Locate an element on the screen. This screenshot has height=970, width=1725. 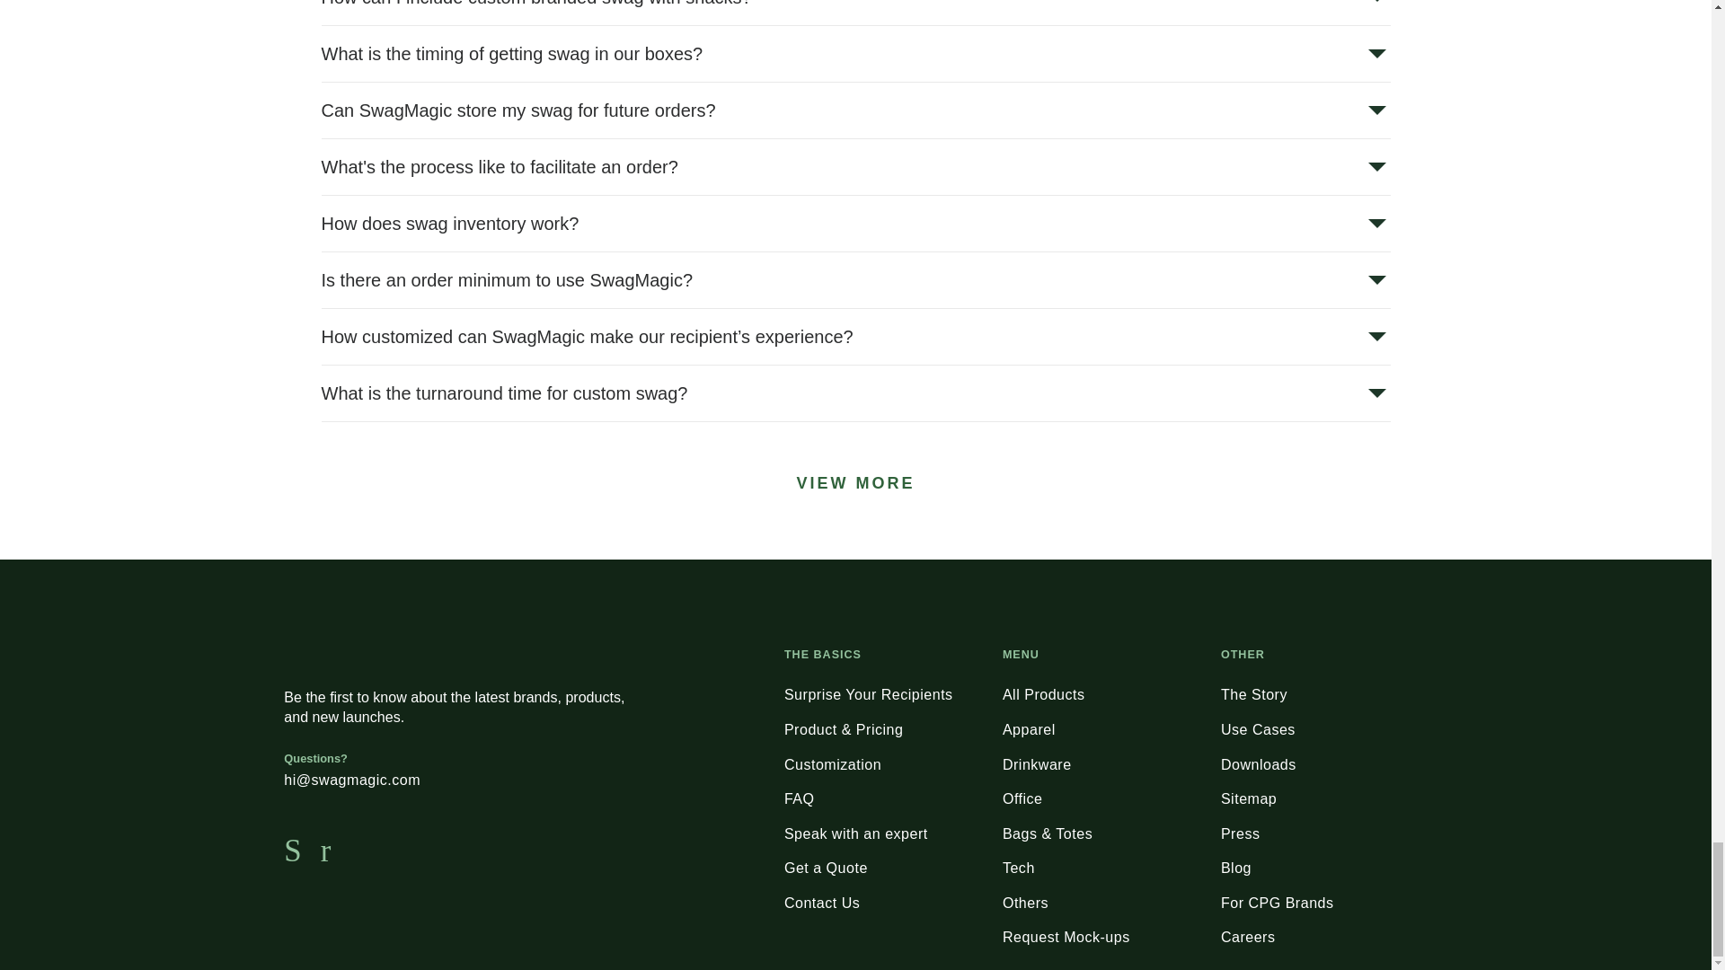
Is there an order minimum to use SwagMagic? is located at coordinates (855, 280).